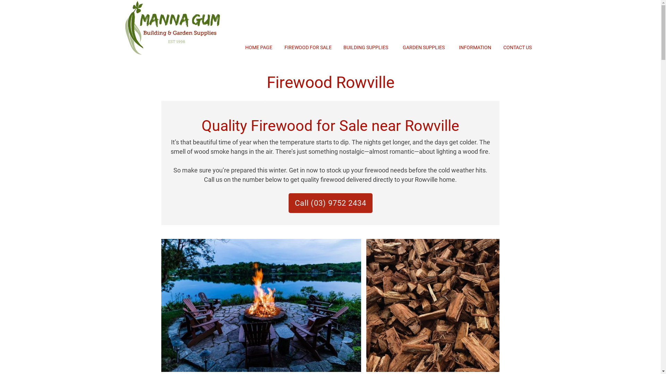  I want to click on Firewood Rowville Firepit, so click(261, 305).